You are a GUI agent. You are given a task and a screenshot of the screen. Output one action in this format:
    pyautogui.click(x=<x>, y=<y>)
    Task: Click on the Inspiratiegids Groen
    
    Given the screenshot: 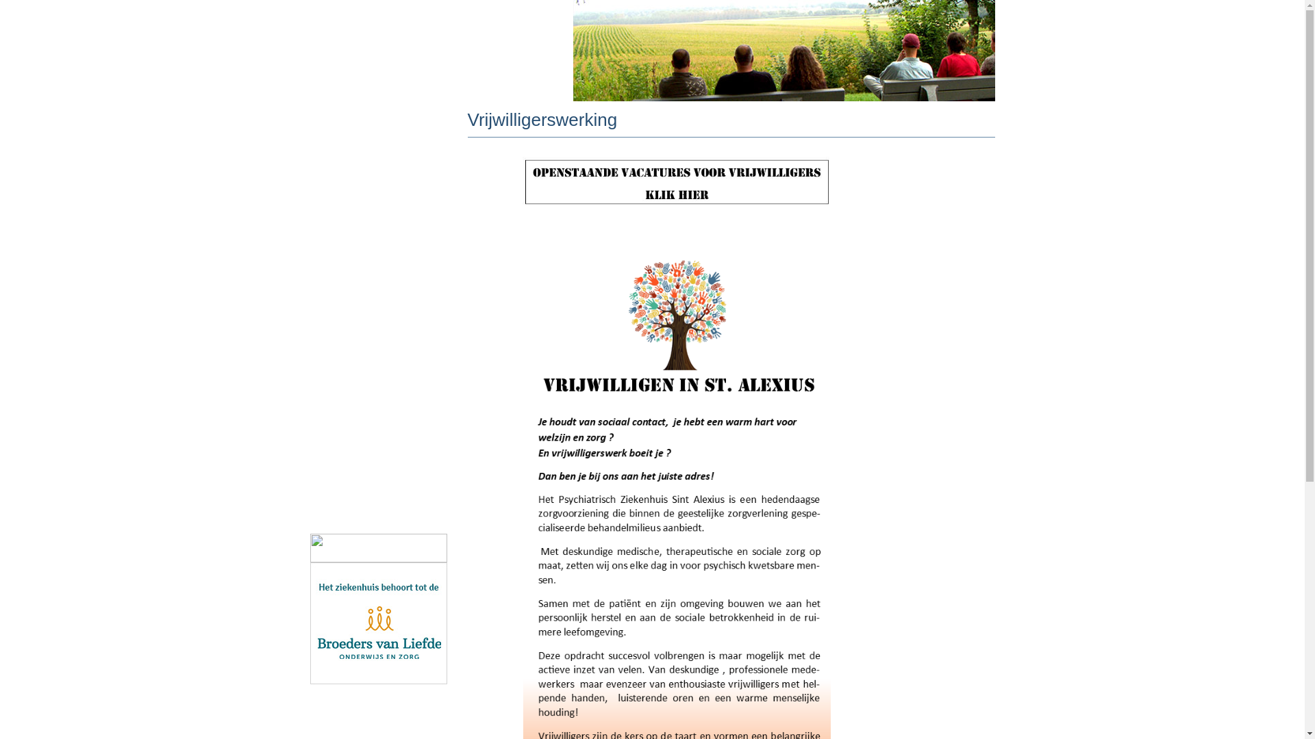 What is the action you would take?
    pyautogui.click(x=378, y=520)
    